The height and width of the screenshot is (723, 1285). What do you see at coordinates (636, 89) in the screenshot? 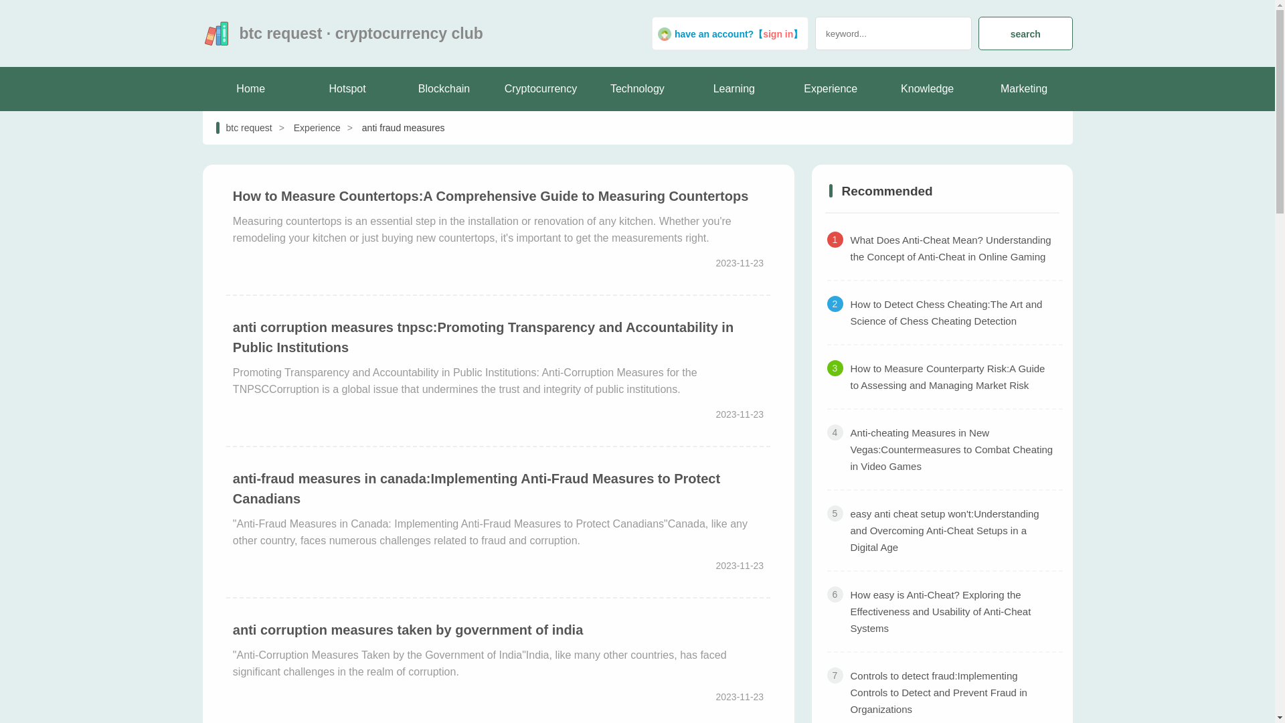
I see `Technology` at bounding box center [636, 89].